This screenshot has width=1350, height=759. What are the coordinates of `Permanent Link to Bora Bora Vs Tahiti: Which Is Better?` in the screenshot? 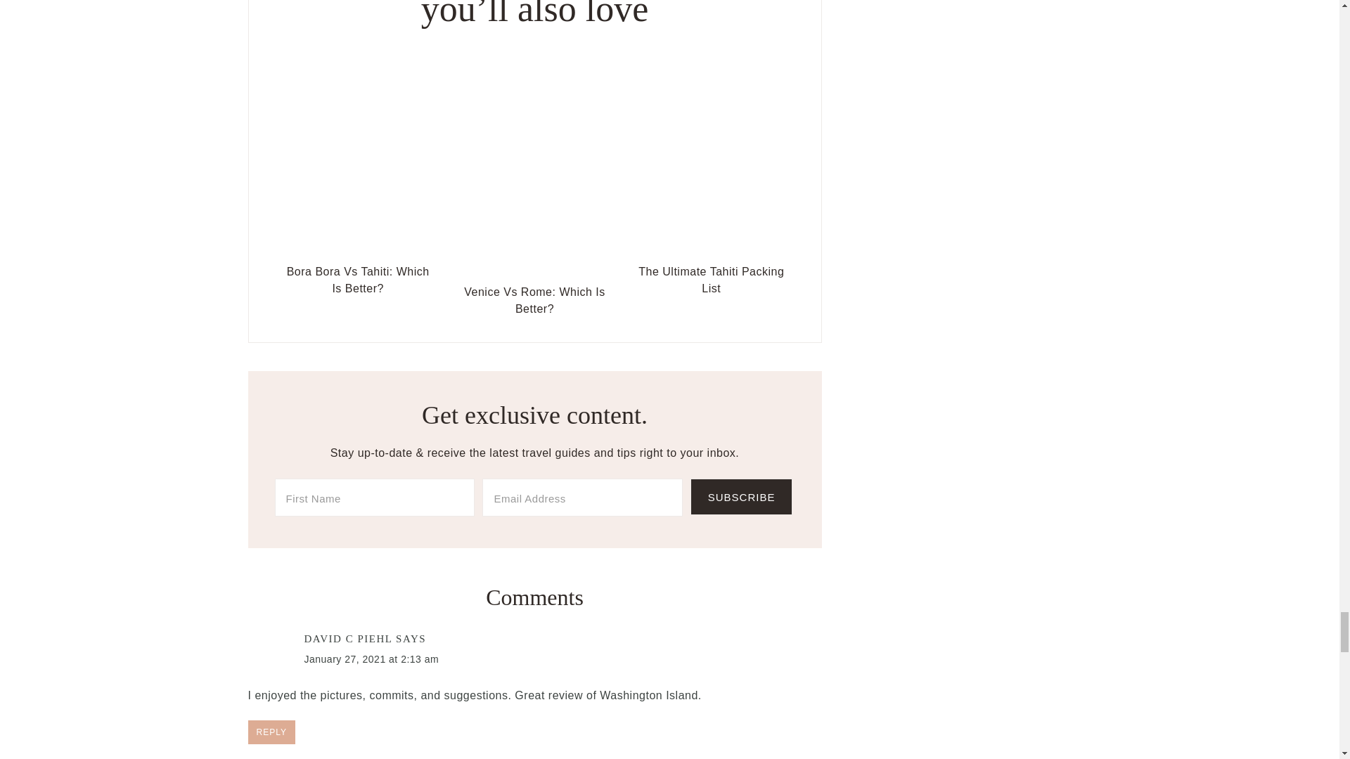 It's located at (358, 280).